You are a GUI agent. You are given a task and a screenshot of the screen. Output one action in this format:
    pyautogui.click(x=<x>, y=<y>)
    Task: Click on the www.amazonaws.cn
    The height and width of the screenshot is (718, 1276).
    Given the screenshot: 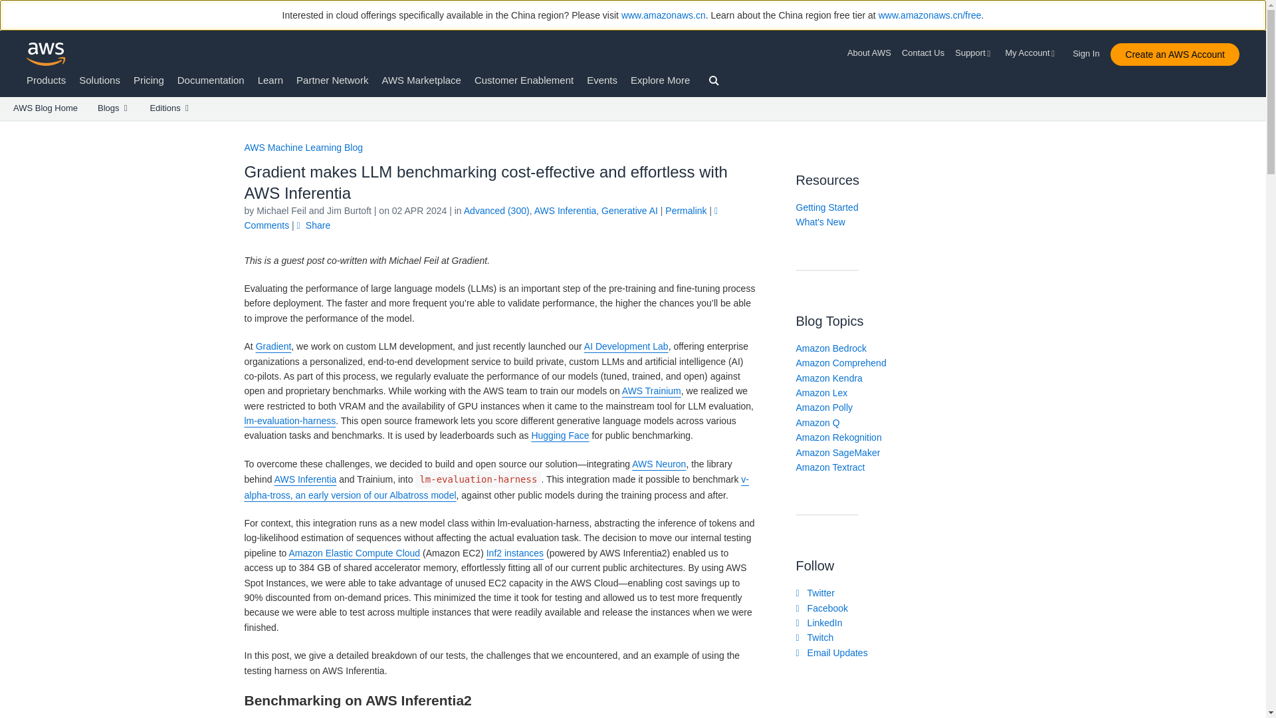 What is the action you would take?
    pyautogui.click(x=663, y=15)
    